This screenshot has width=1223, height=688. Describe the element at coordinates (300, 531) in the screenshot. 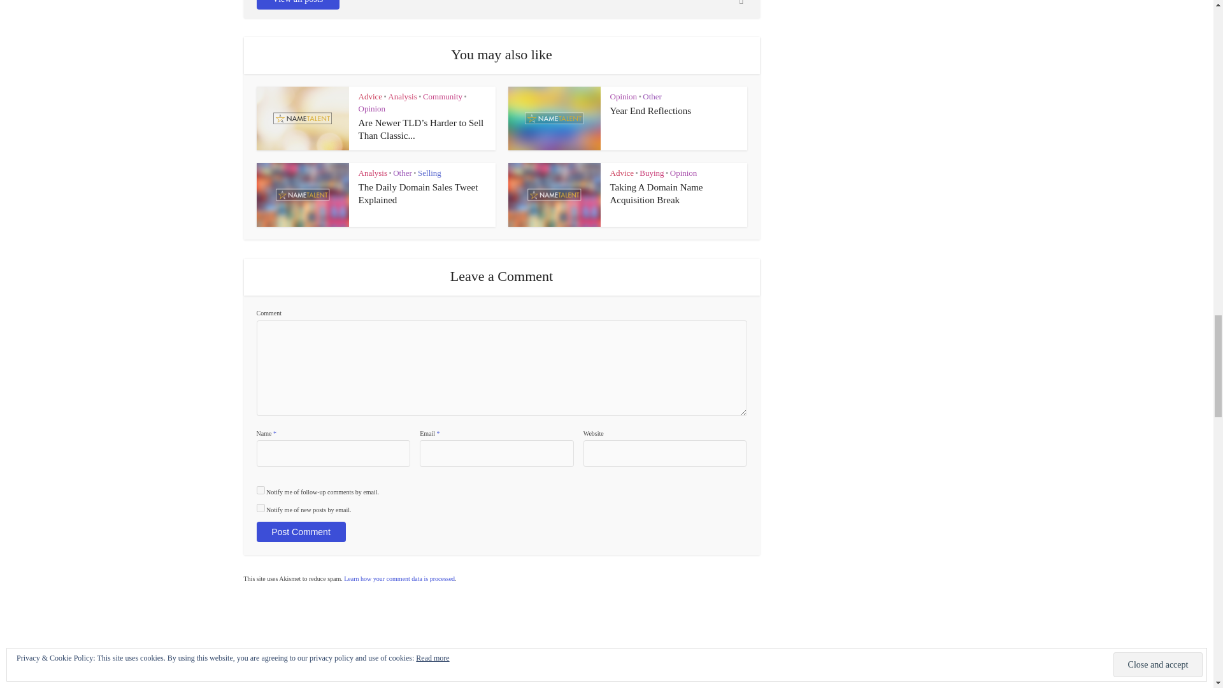

I see `Post Comment` at that location.